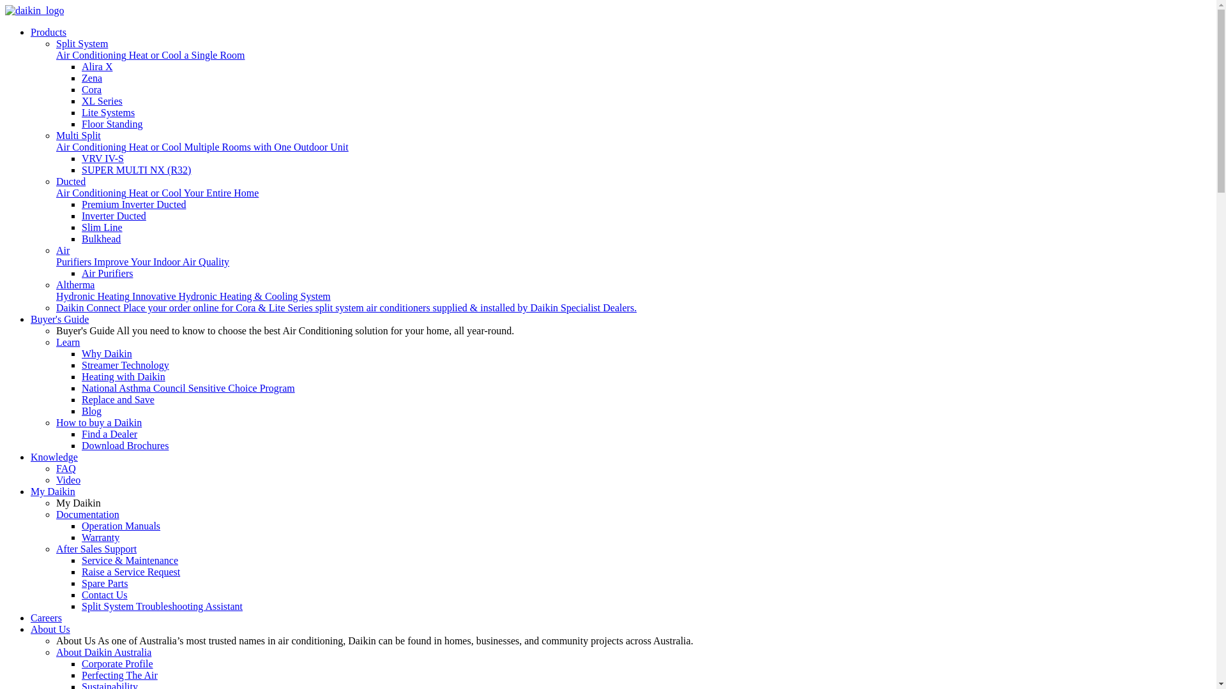 The height and width of the screenshot is (689, 1226). What do you see at coordinates (88, 514) in the screenshot?
I see `Documentation` at bounding box center [88, 514].